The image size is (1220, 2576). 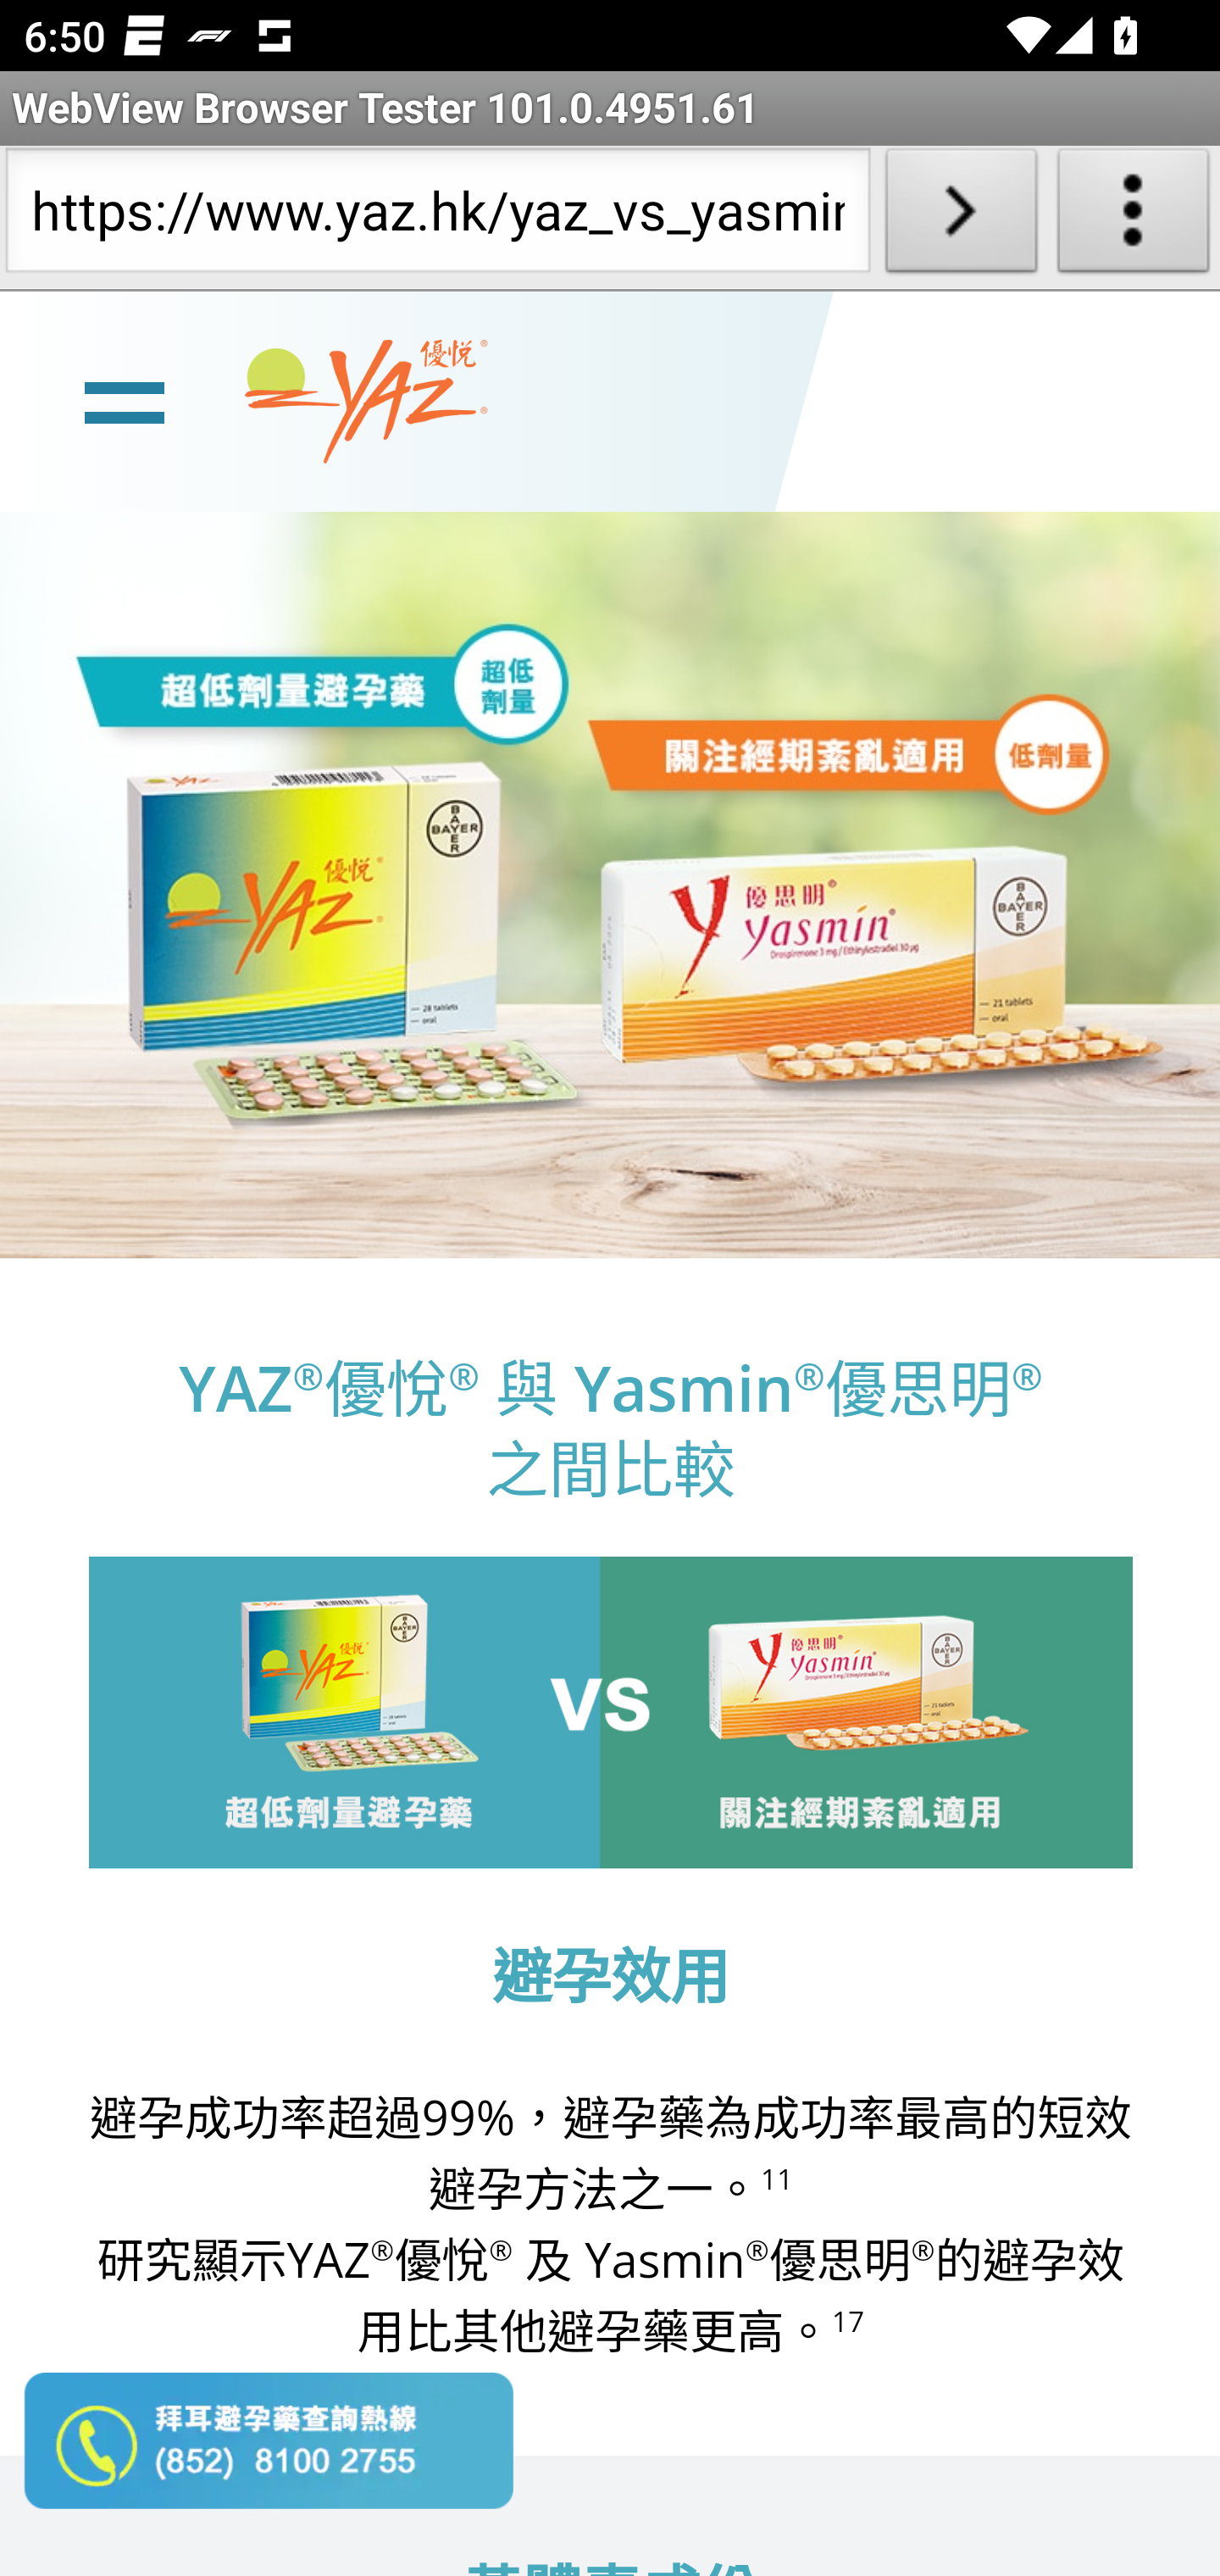 What do you see at coordinates (124, 399) in the screenshot?
I see `line Toggle burger menu` at bounding box center [124, 399].